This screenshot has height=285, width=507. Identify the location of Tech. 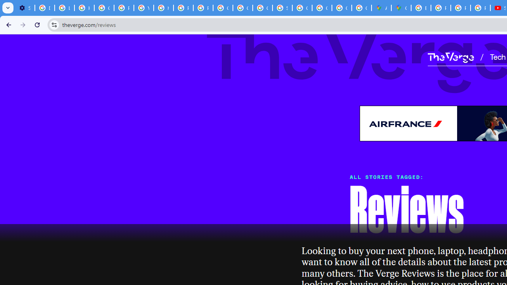
(497, 56).